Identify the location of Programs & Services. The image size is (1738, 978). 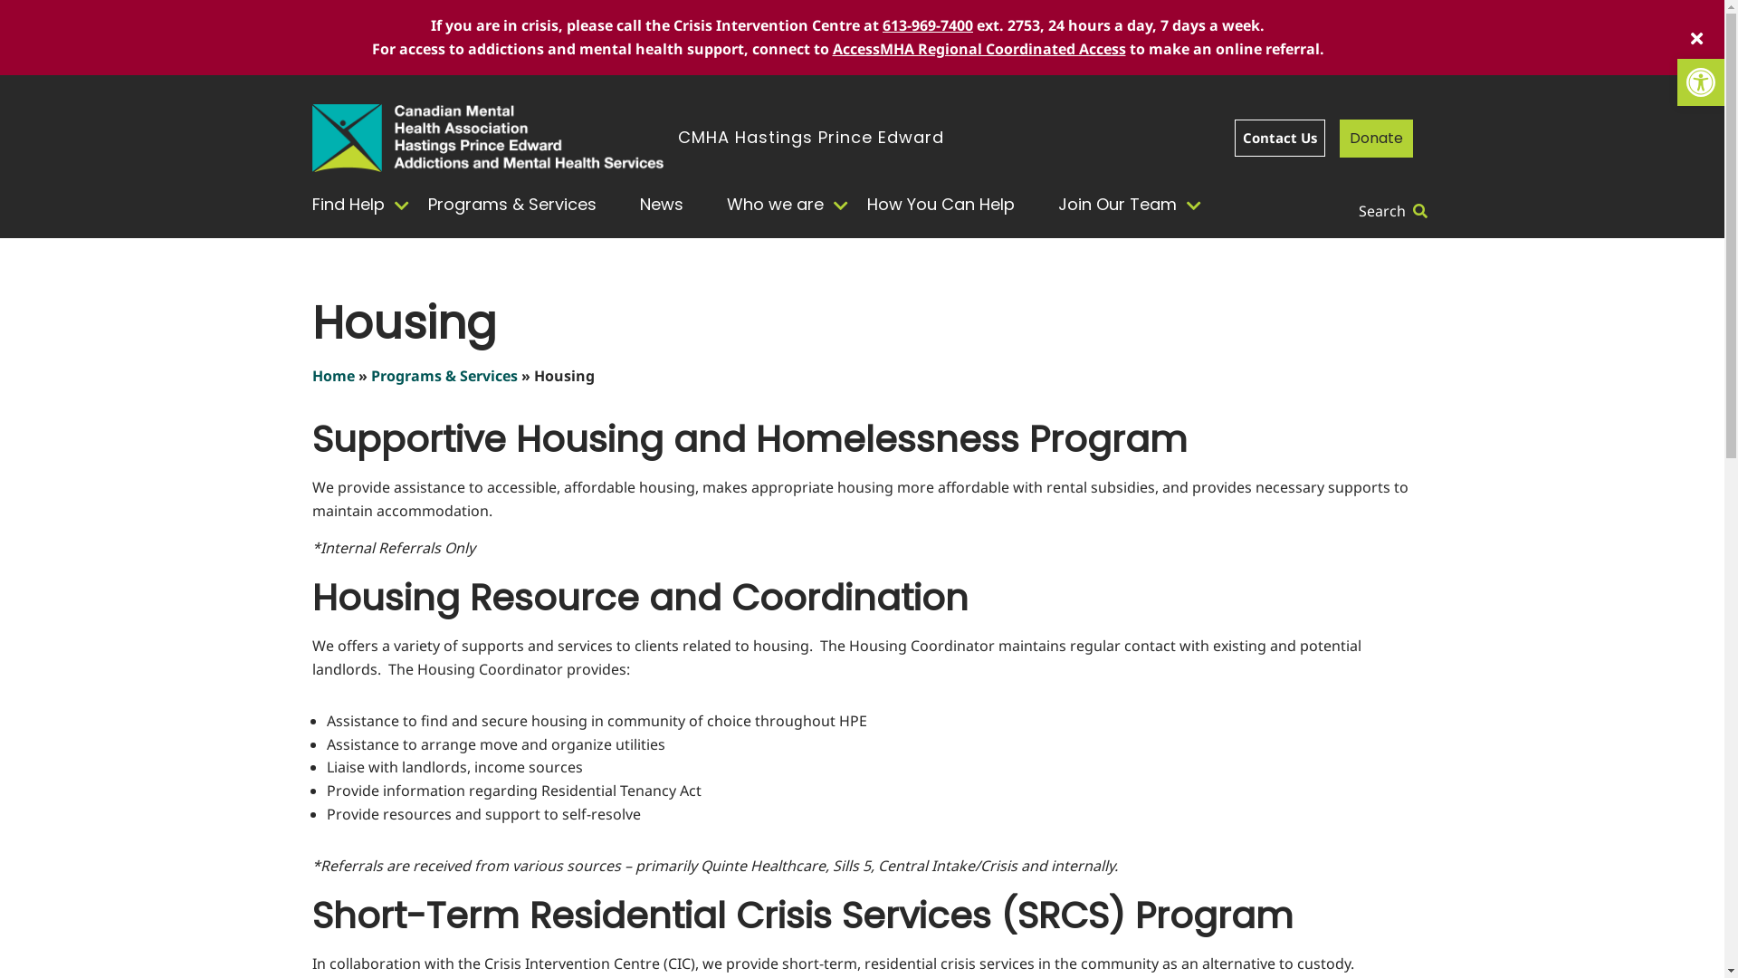
(444, 376).